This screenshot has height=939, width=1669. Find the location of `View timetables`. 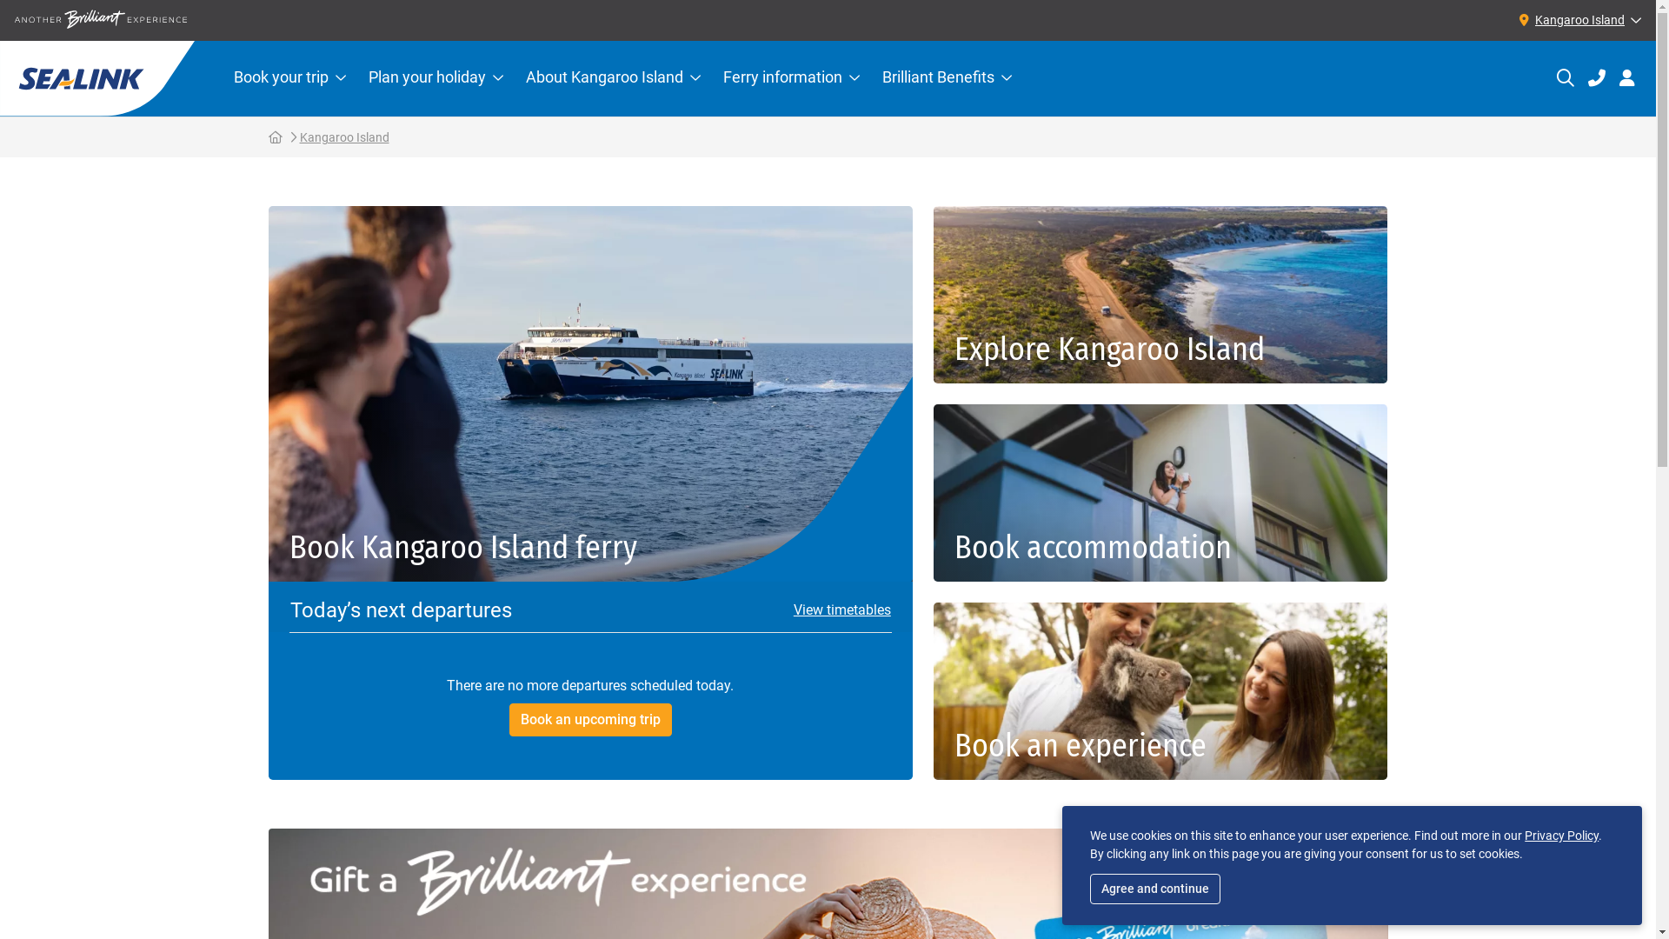

View timetables is located at coordinates (837, 610).